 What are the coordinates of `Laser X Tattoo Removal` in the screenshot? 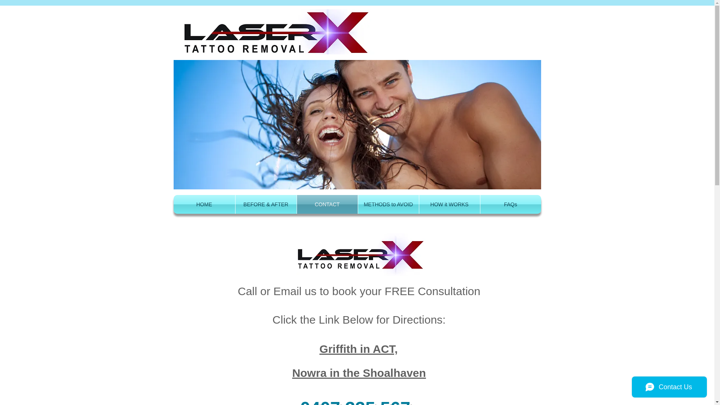 It's located at (276, 32).